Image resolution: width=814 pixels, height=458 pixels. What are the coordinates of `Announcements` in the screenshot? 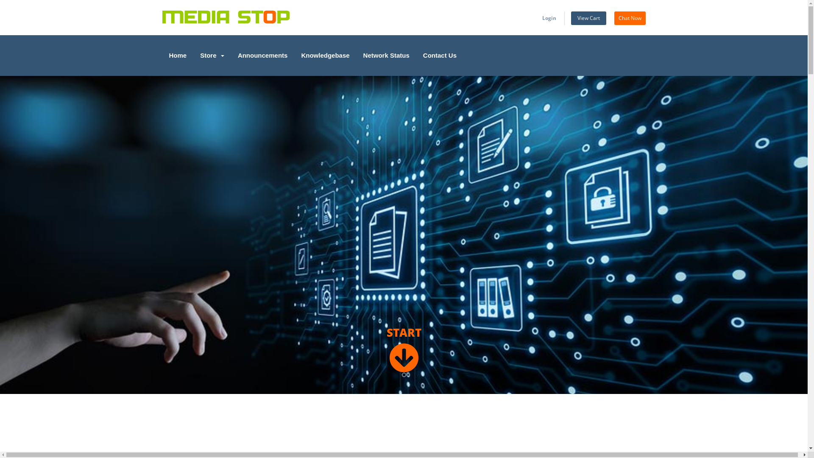 It's located at (263, 56).